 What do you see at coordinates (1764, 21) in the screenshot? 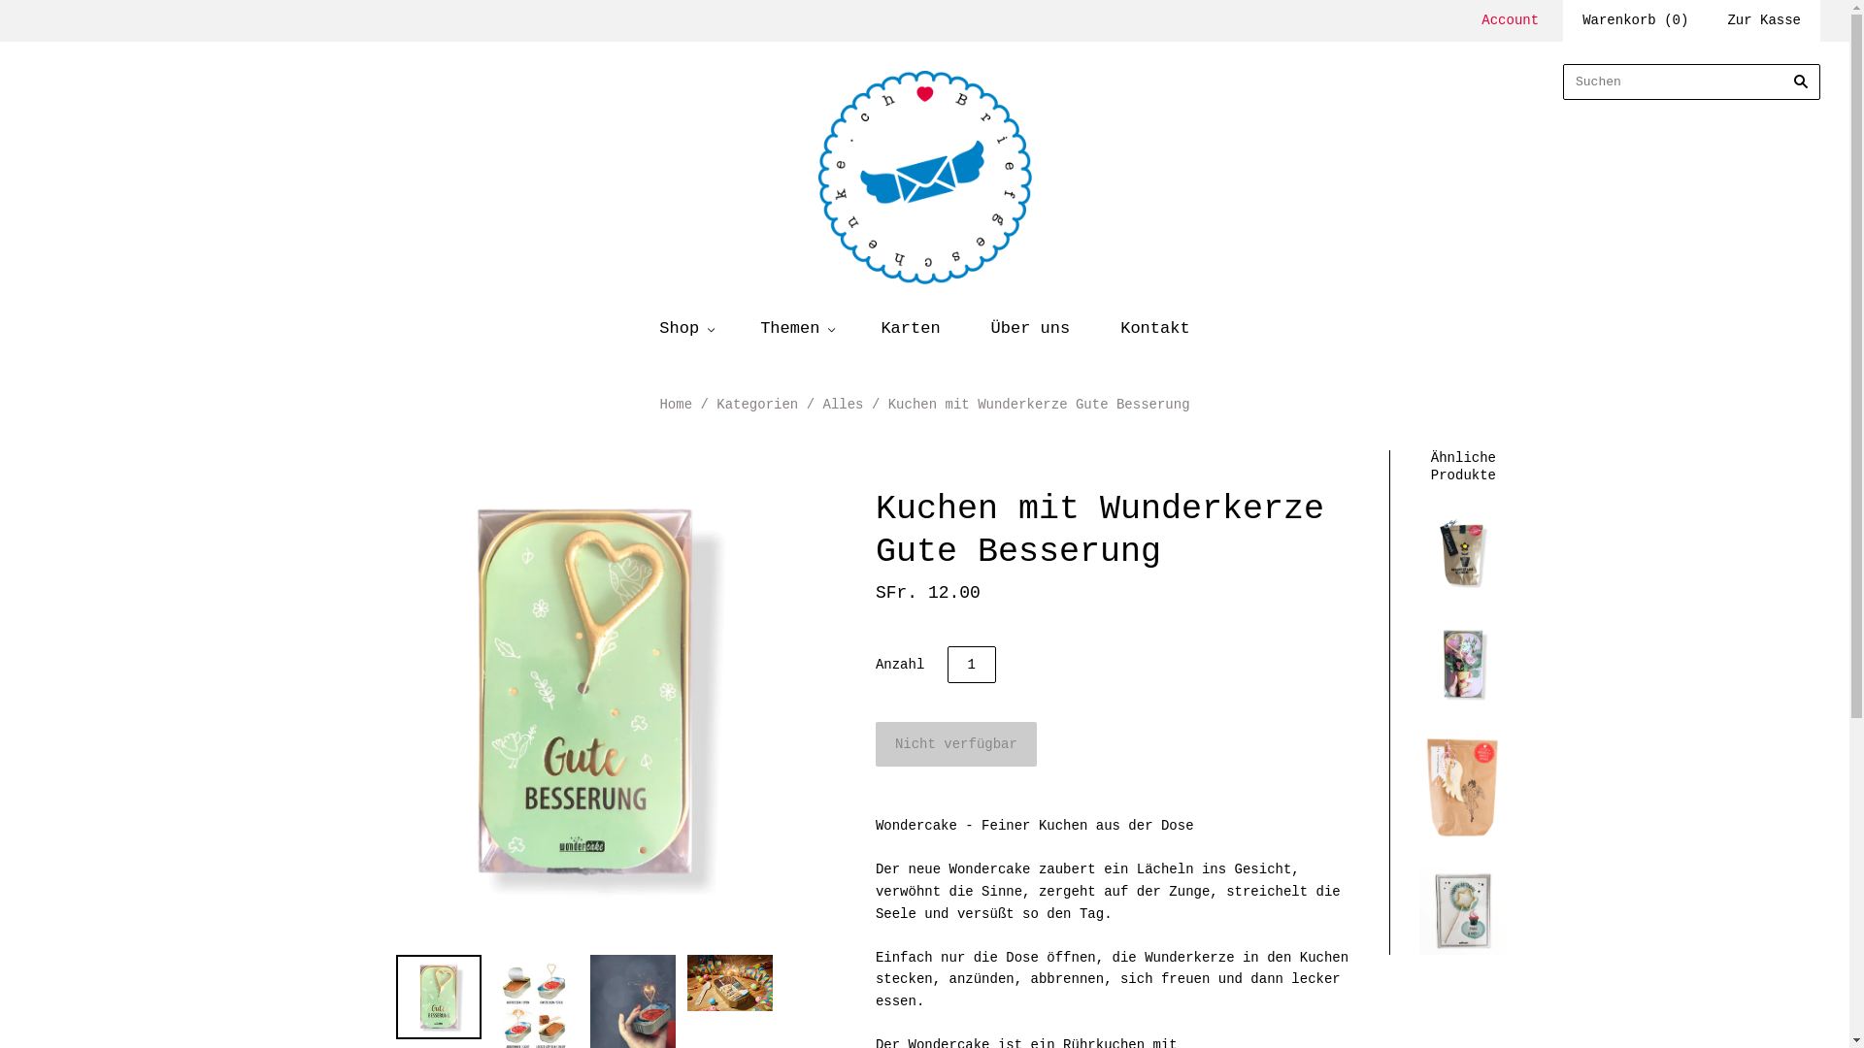
I see `Zur Kasse` at bounding box center [1764, 21].